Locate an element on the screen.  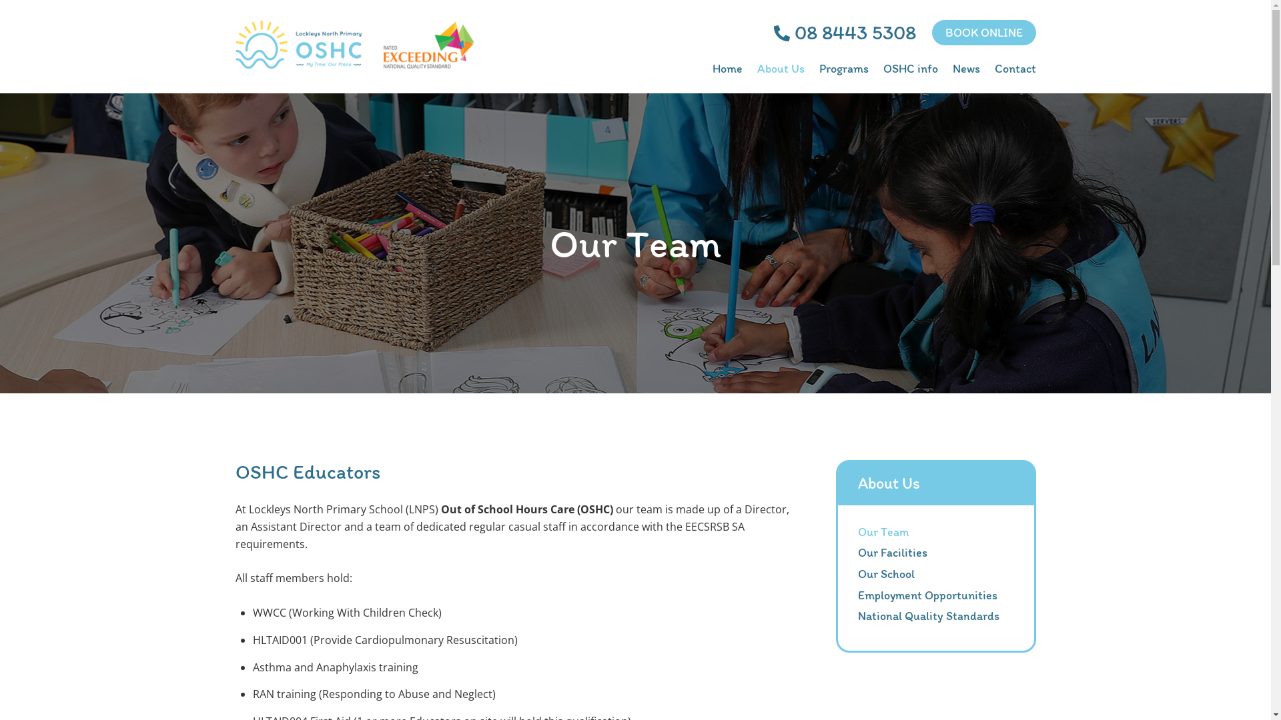
BOOK ONLINE is located at coordinates (983, 33).